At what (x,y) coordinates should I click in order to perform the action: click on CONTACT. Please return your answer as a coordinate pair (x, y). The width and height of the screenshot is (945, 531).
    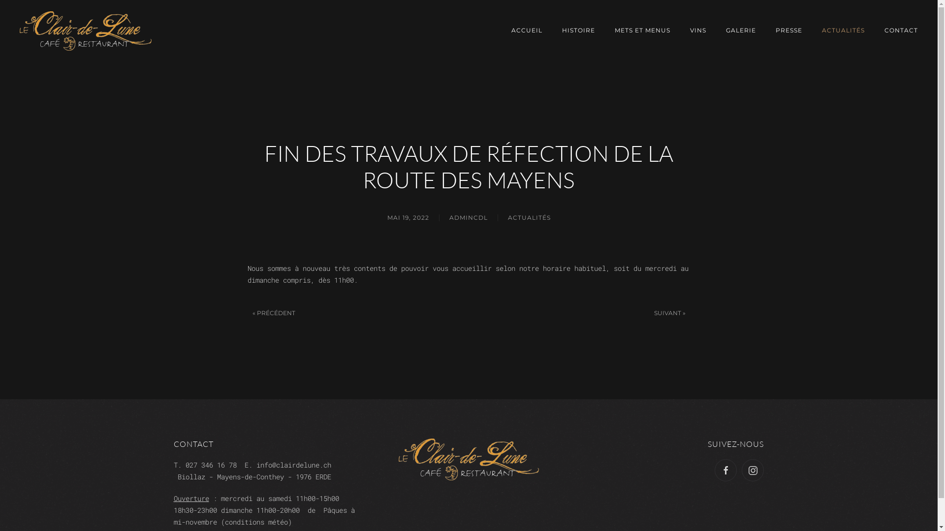
    Looking at the image, I should click on (901, 30).